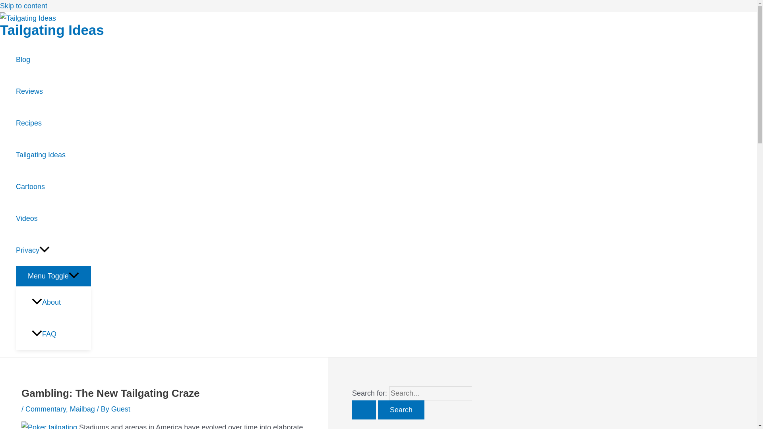 Image resolution: width=763 pixels, height=429 pixels. What do you see at coordinates (49, 425) in the screenshot?
I see `Poker tailgating` at bounding box center [49, 425].